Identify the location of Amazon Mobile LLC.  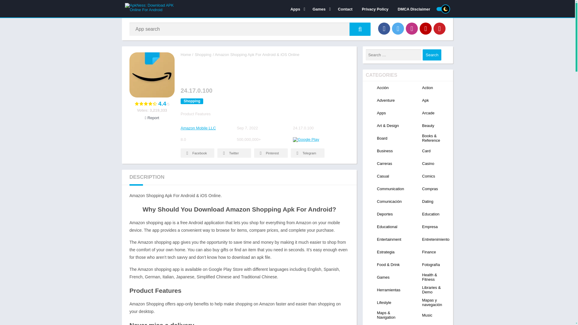
(198, 128).